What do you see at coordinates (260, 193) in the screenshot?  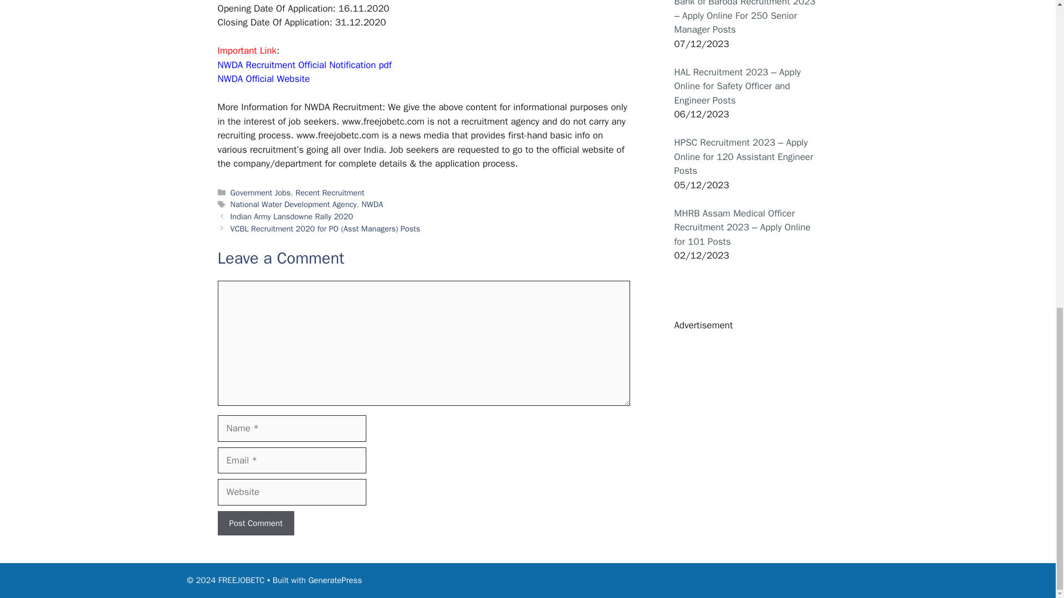 I see `Government Jobs` at bounding box center [260, 193].